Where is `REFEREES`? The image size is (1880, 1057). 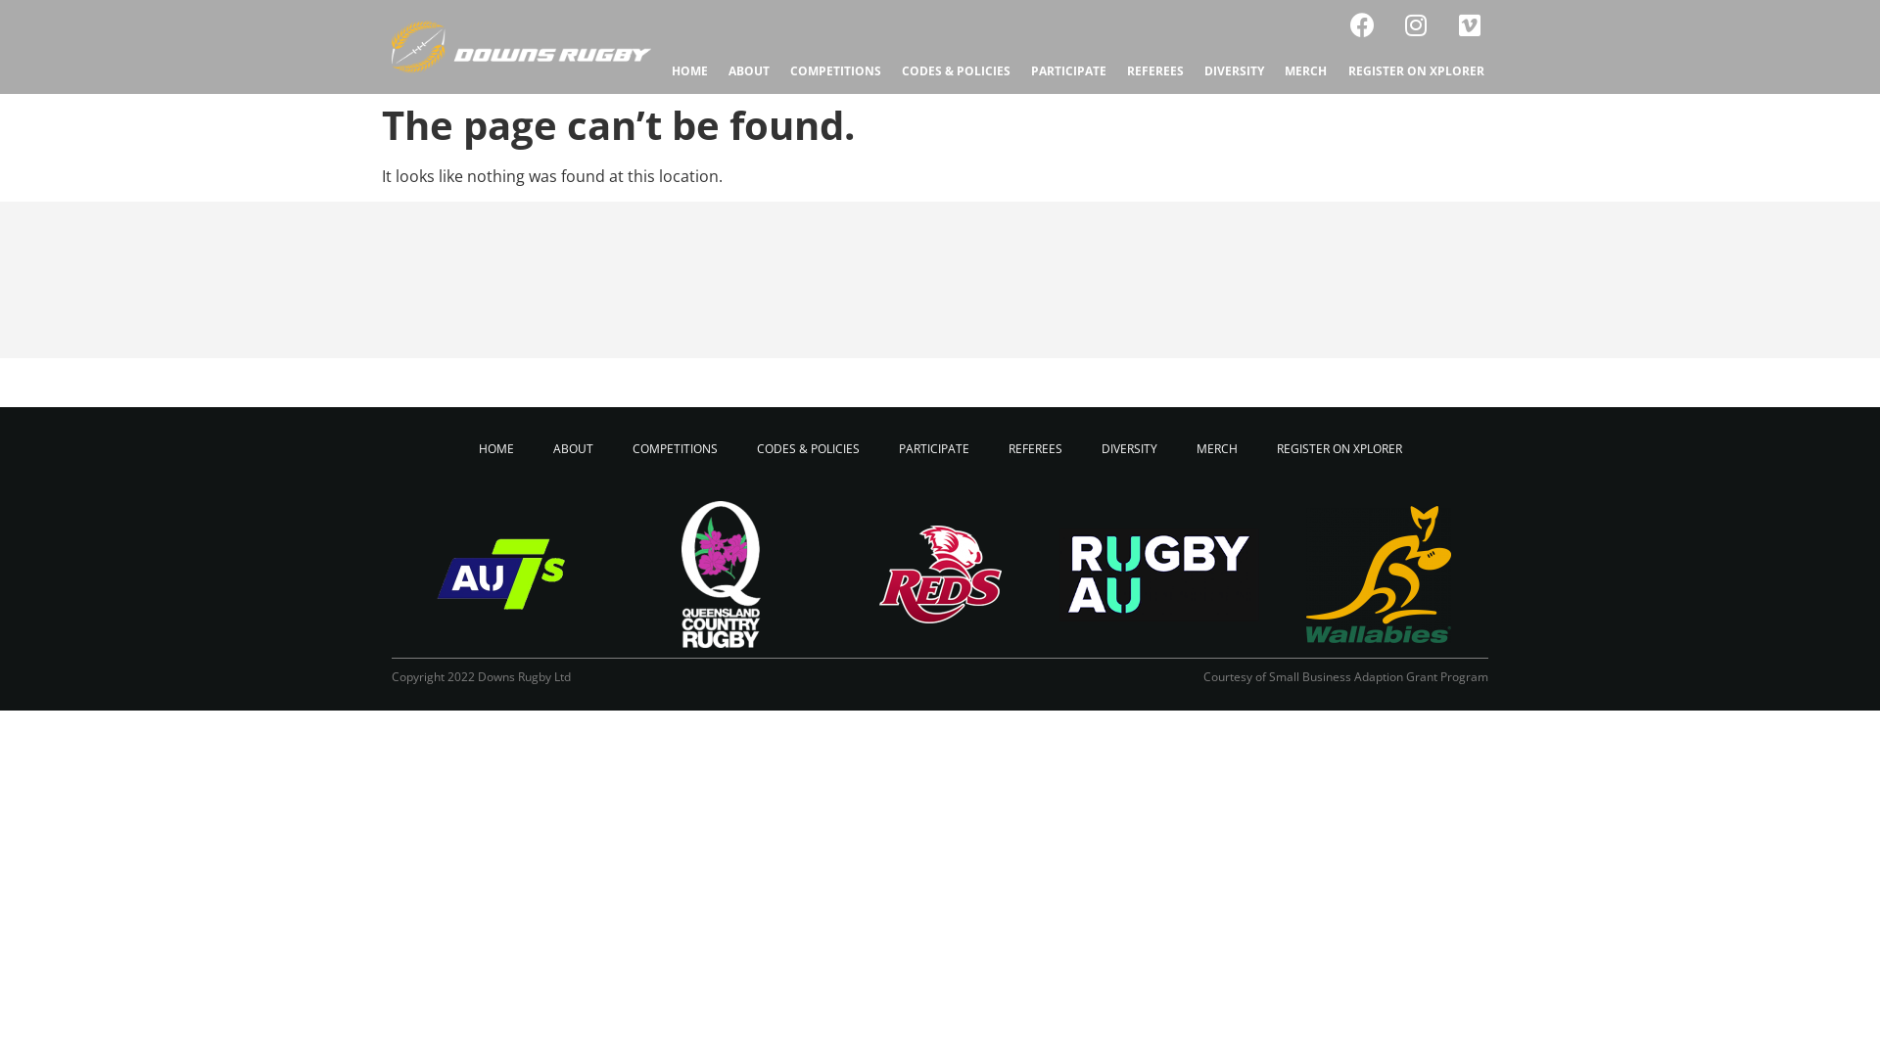 REFEREES is located at coordinates (1155, 71).